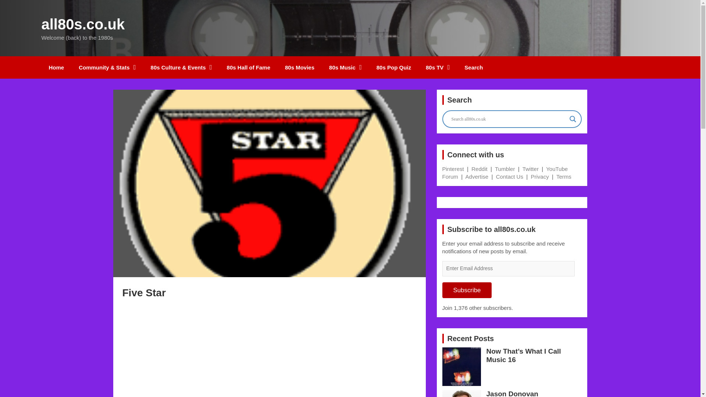 The height and width of the screenshot is (397, 706). Describe the element at coordinates (346, 67) in the screenshot. I see `80s Music` at that location.